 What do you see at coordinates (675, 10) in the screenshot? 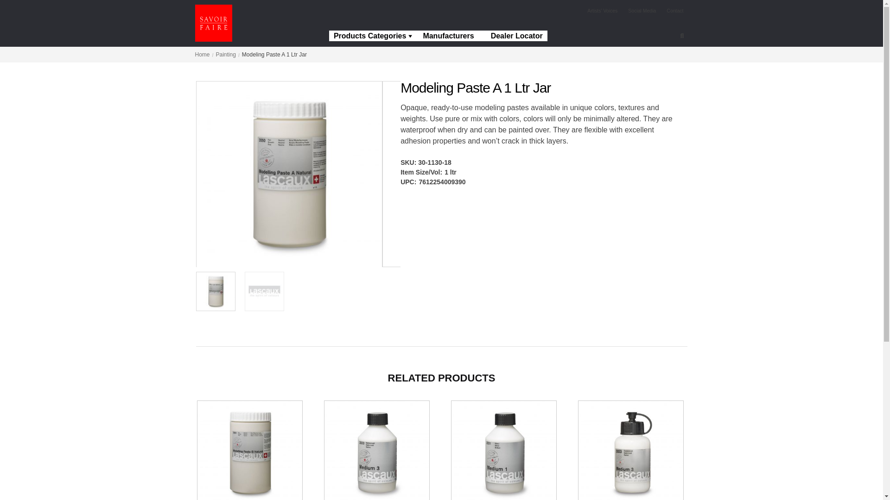
I see `Contact` at bounding box center [675, 10].